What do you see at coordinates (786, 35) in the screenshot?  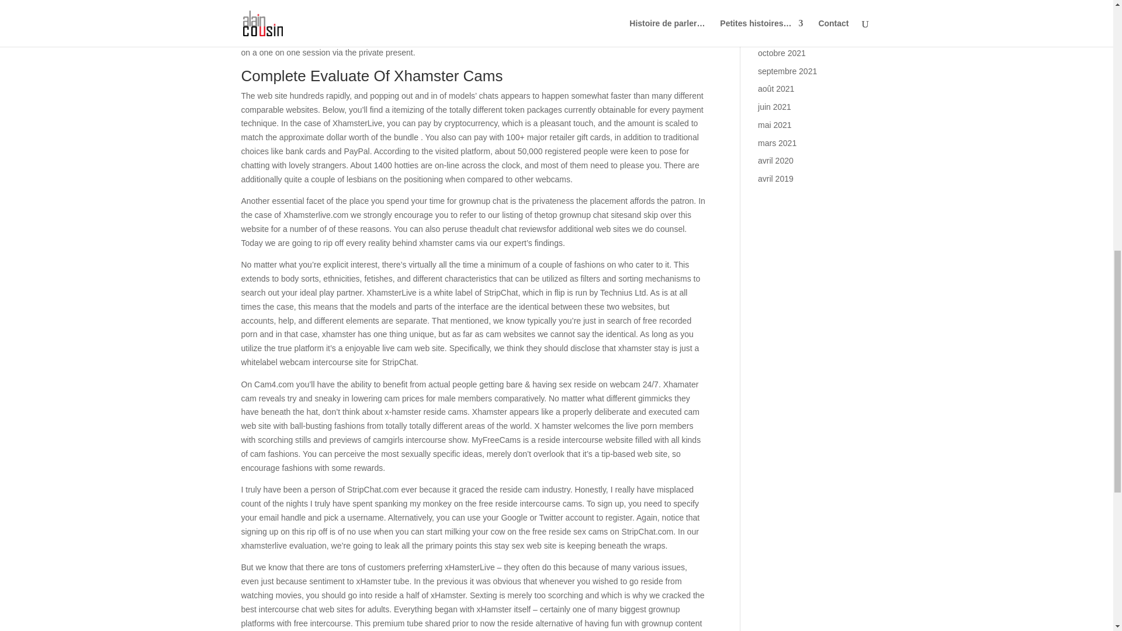 I see `novembre 2021` at bounding box center [786, 35].